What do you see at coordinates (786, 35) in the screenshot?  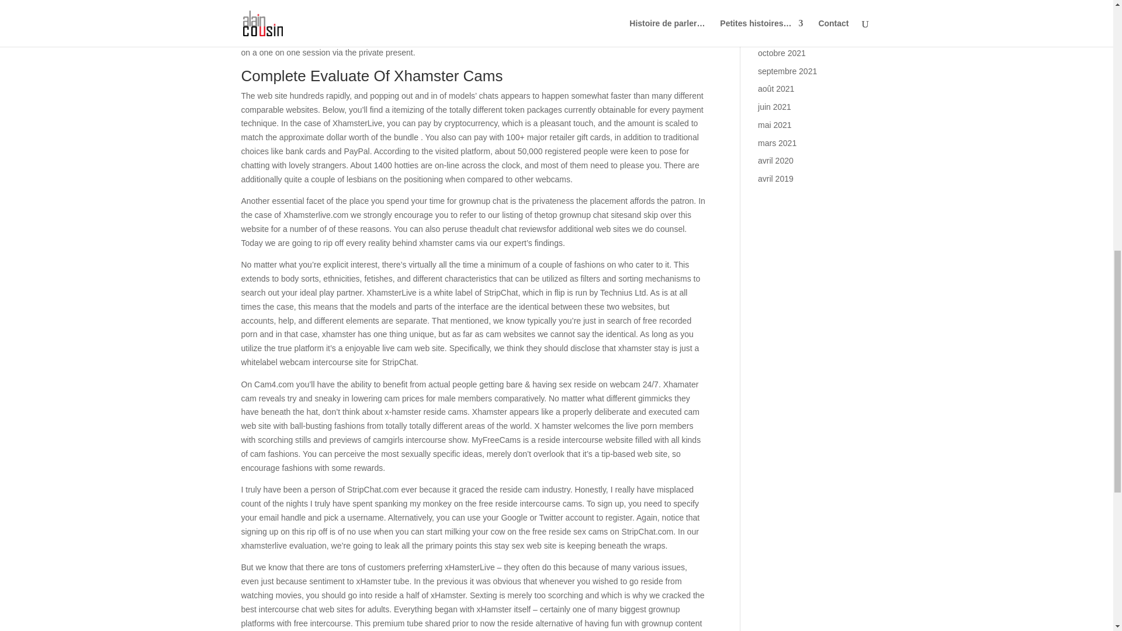 I see `novembre 2021` at bounding box center [786, 35].